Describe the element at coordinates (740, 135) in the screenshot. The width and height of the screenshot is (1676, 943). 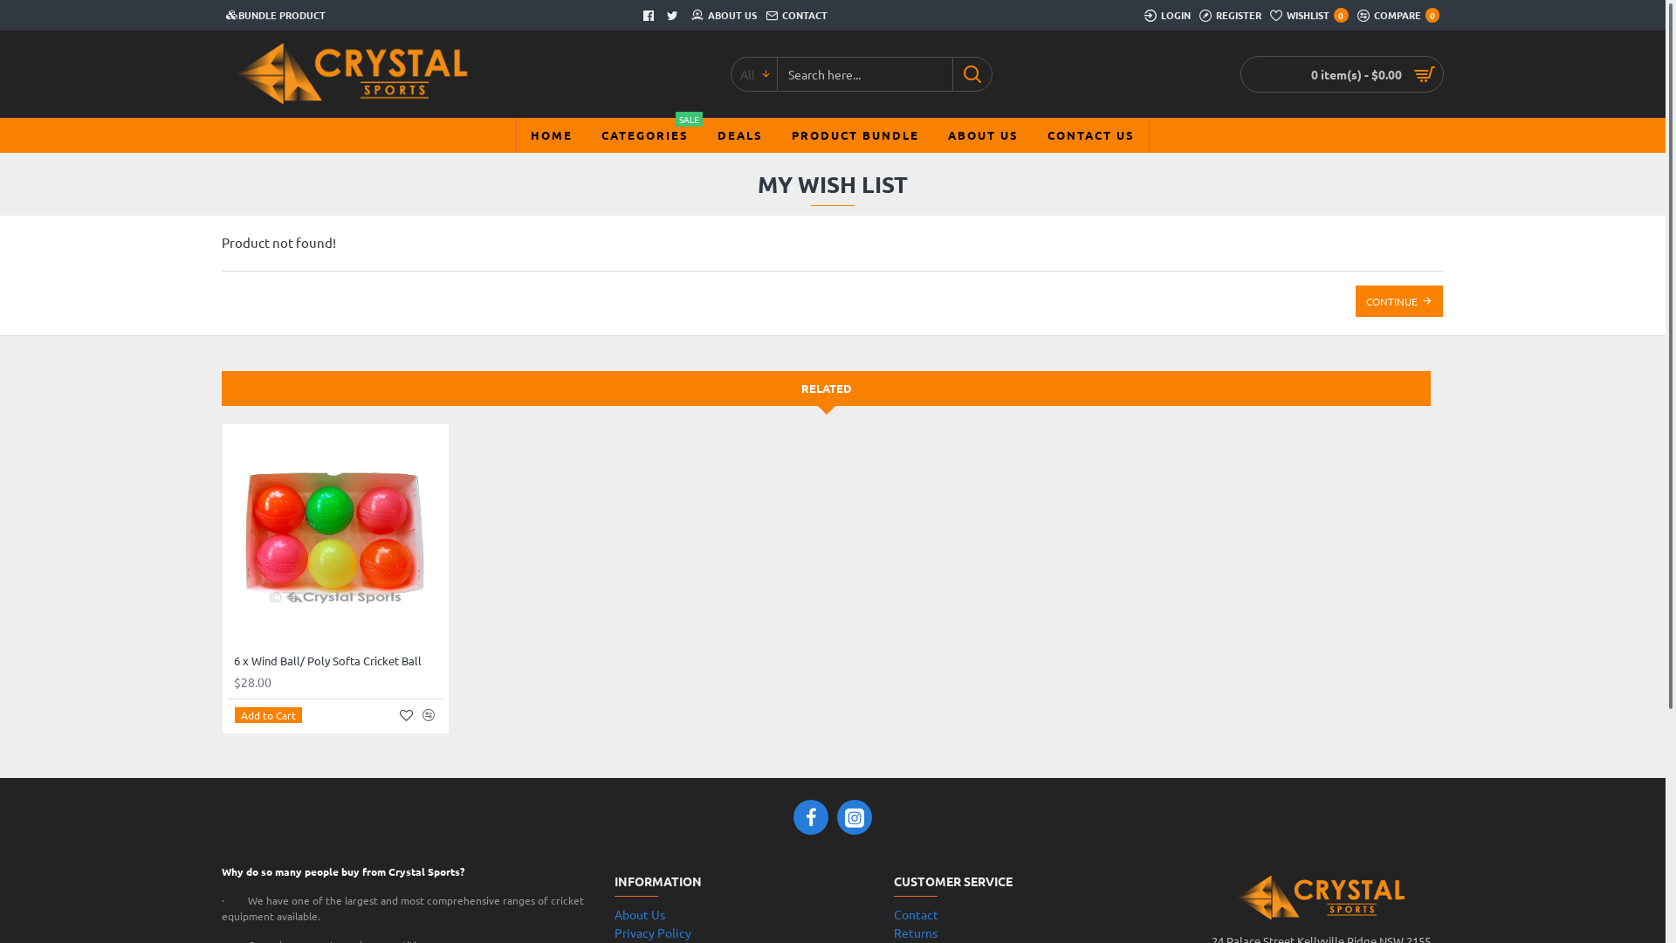
I see `DEALS` at that location.